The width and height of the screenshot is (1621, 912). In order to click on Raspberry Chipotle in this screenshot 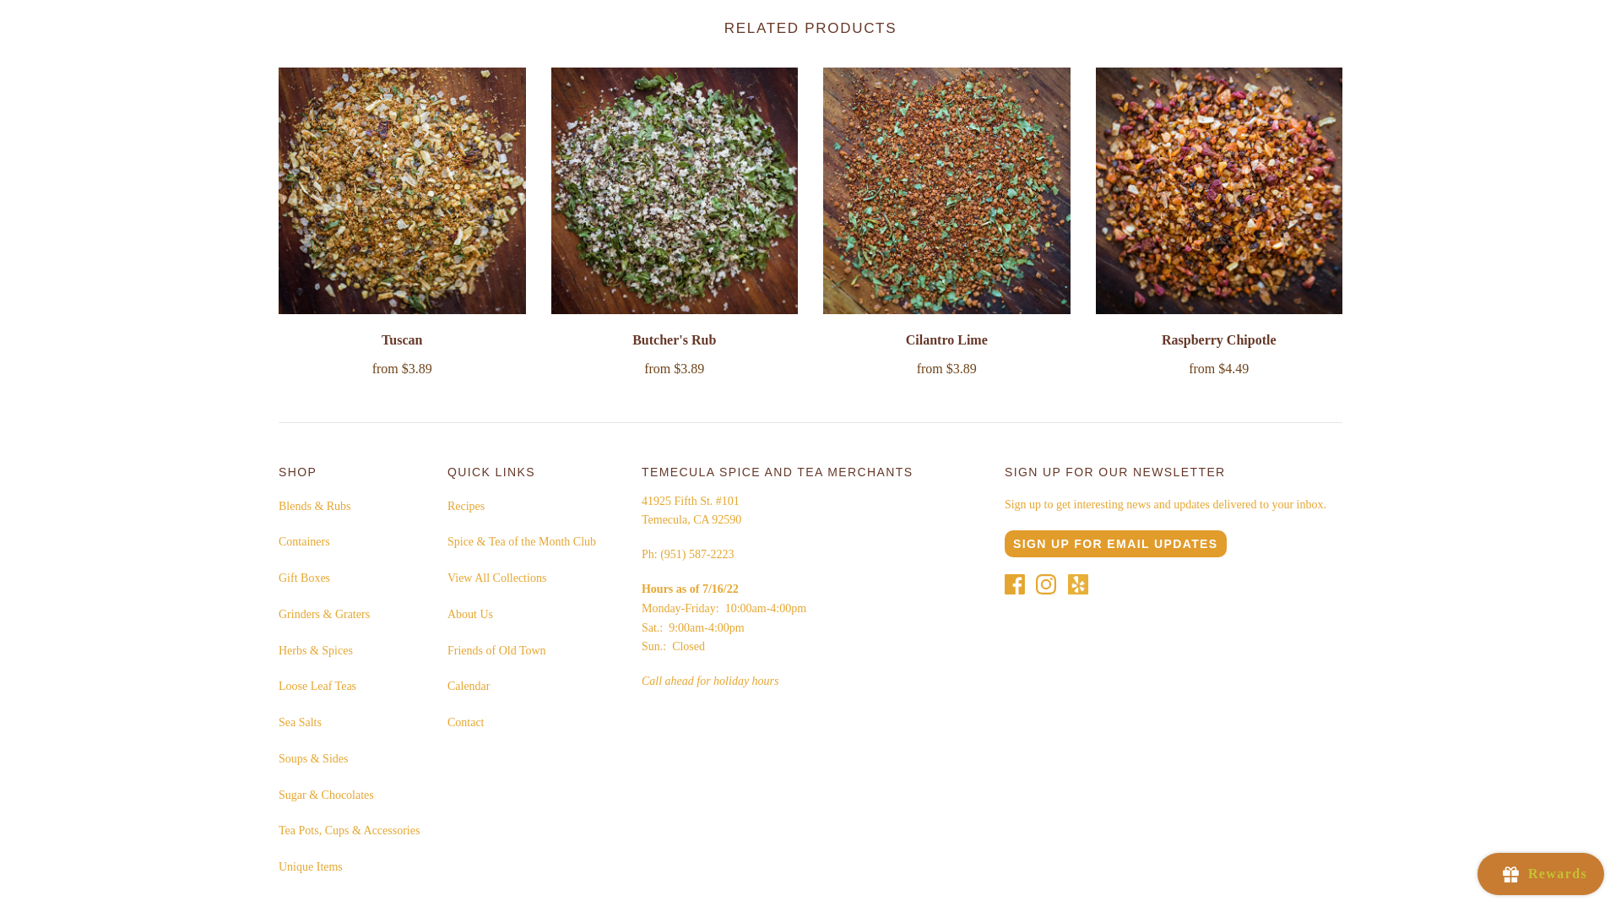, I will do `click(1219, 339)`.